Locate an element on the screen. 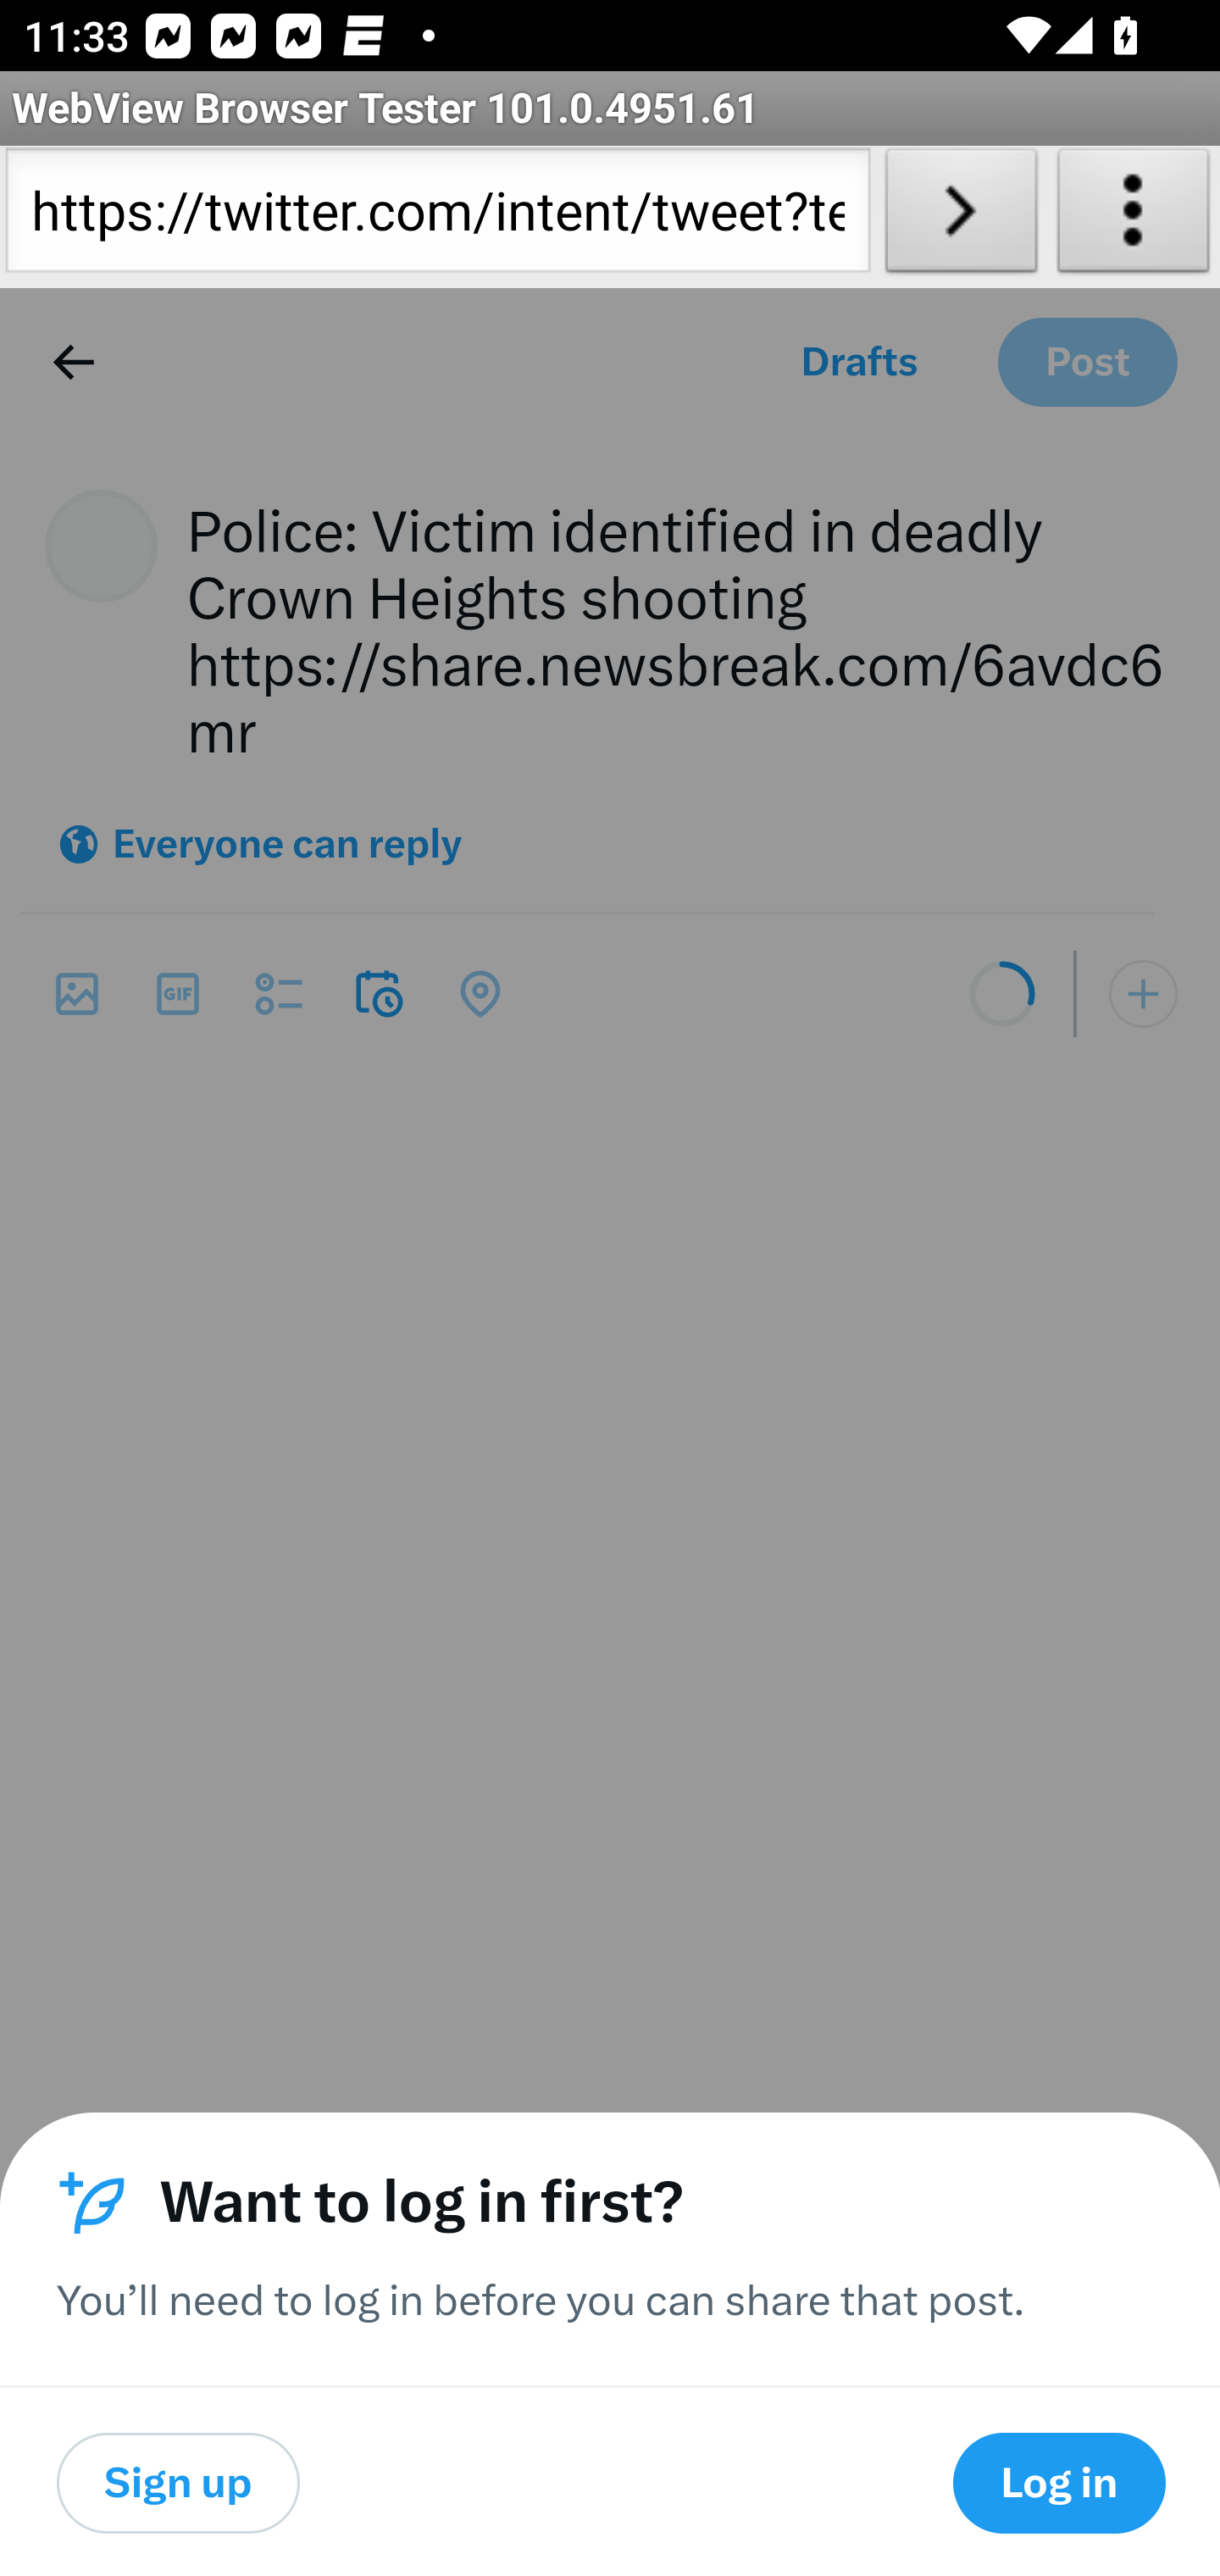  About WebView is located at coordinates (1134, 217).